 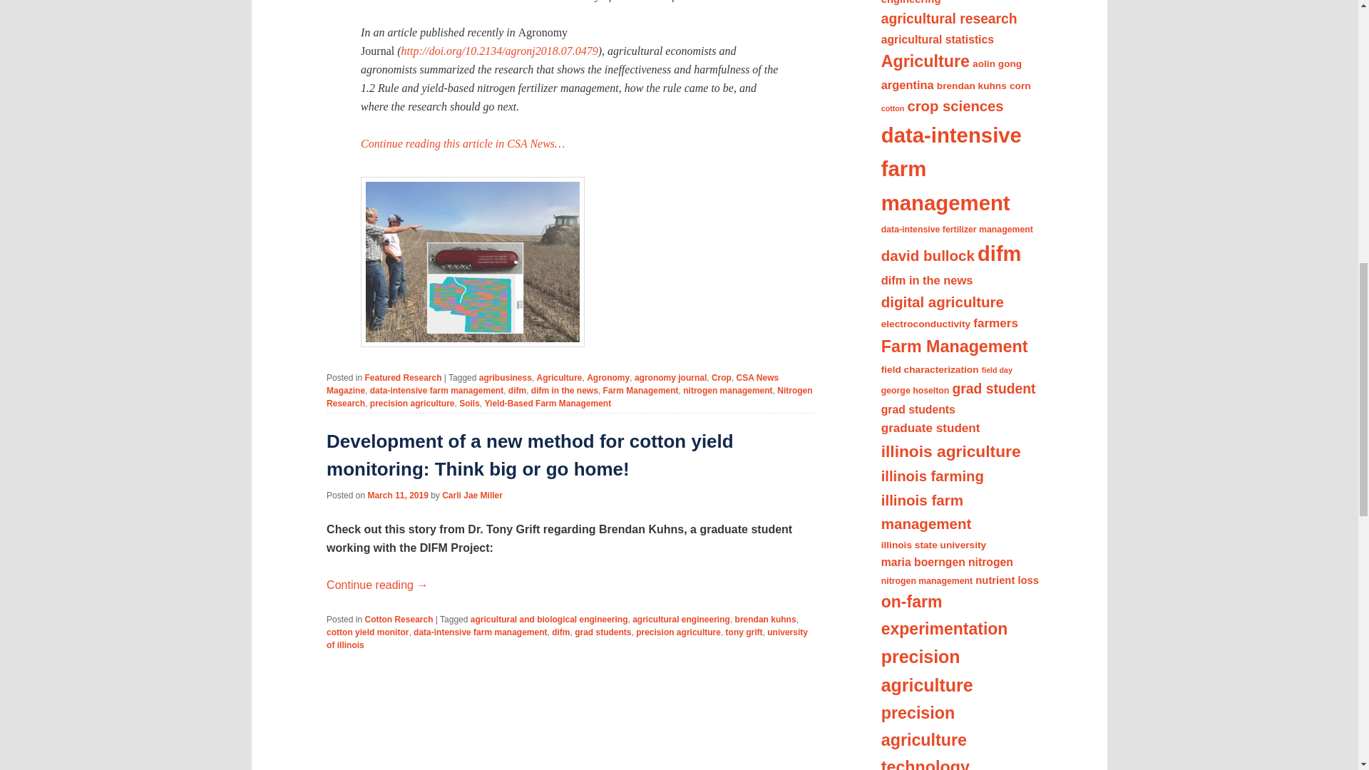 What do you see at coordinates (553, 384) in the screenshot?
I see `CSA News Magazine` at bounding box center [553, 384].